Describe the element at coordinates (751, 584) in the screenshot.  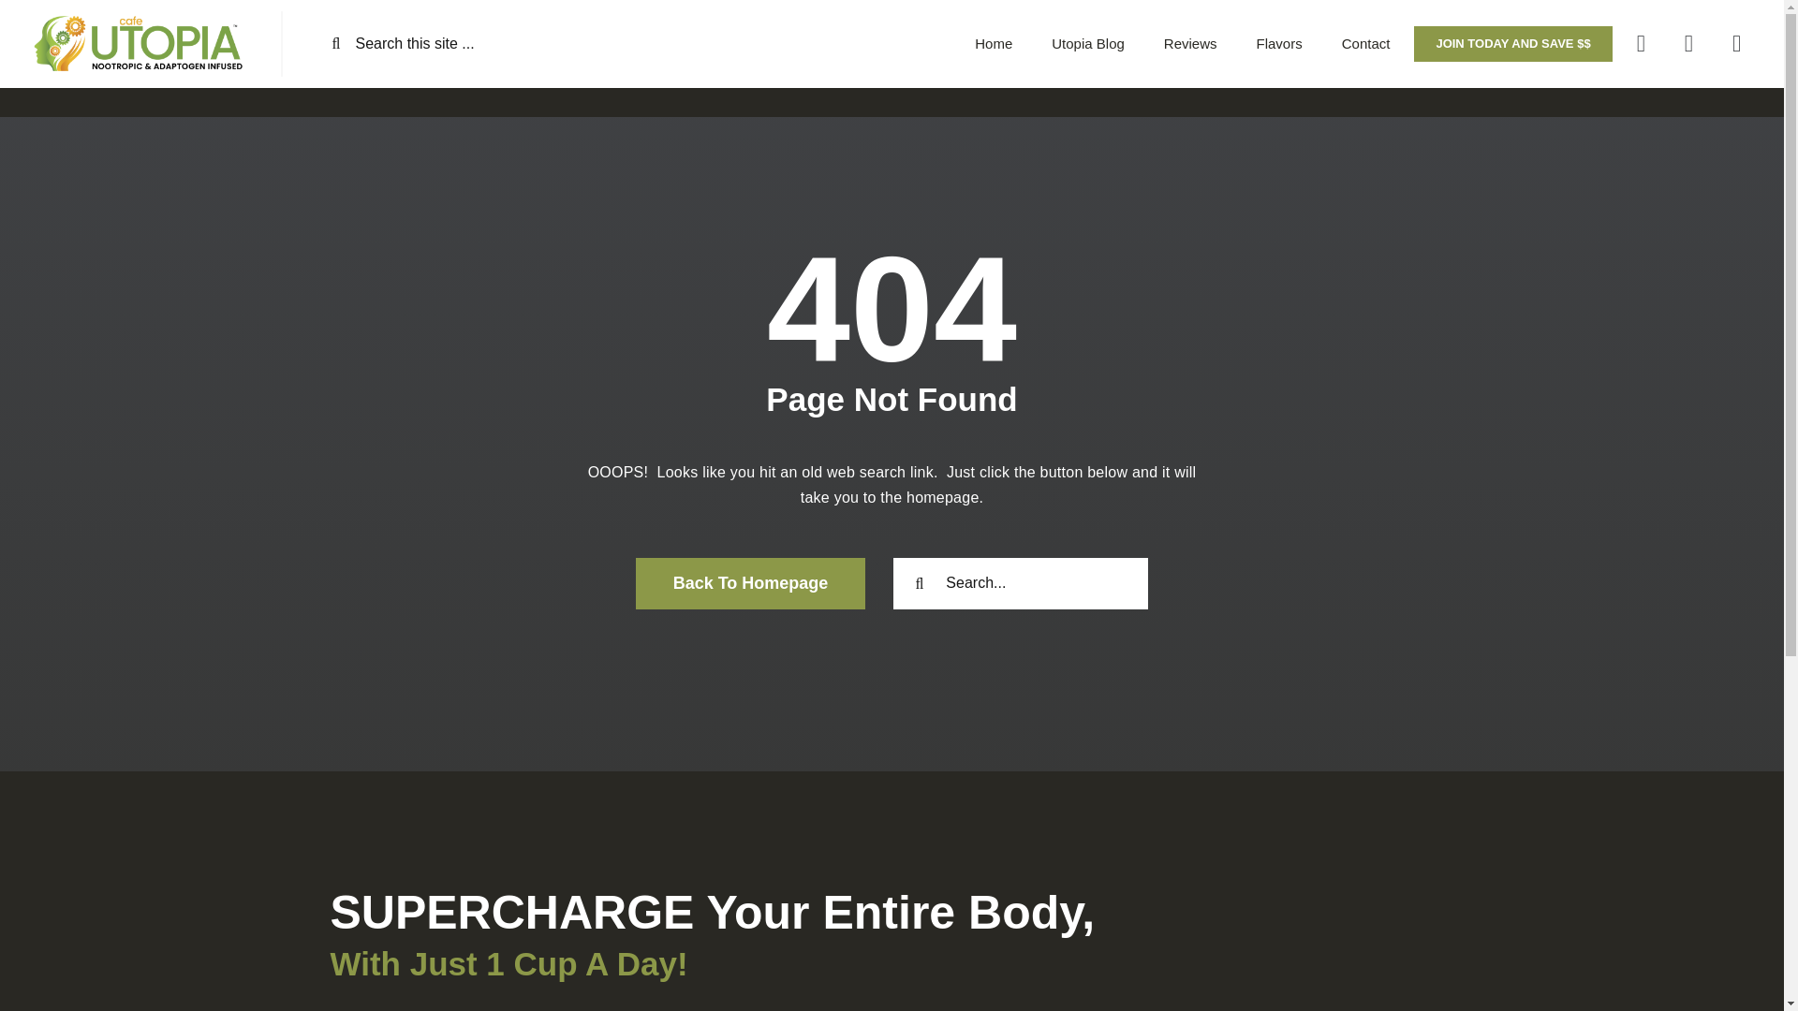
I see `Back To Homepage` at that location.